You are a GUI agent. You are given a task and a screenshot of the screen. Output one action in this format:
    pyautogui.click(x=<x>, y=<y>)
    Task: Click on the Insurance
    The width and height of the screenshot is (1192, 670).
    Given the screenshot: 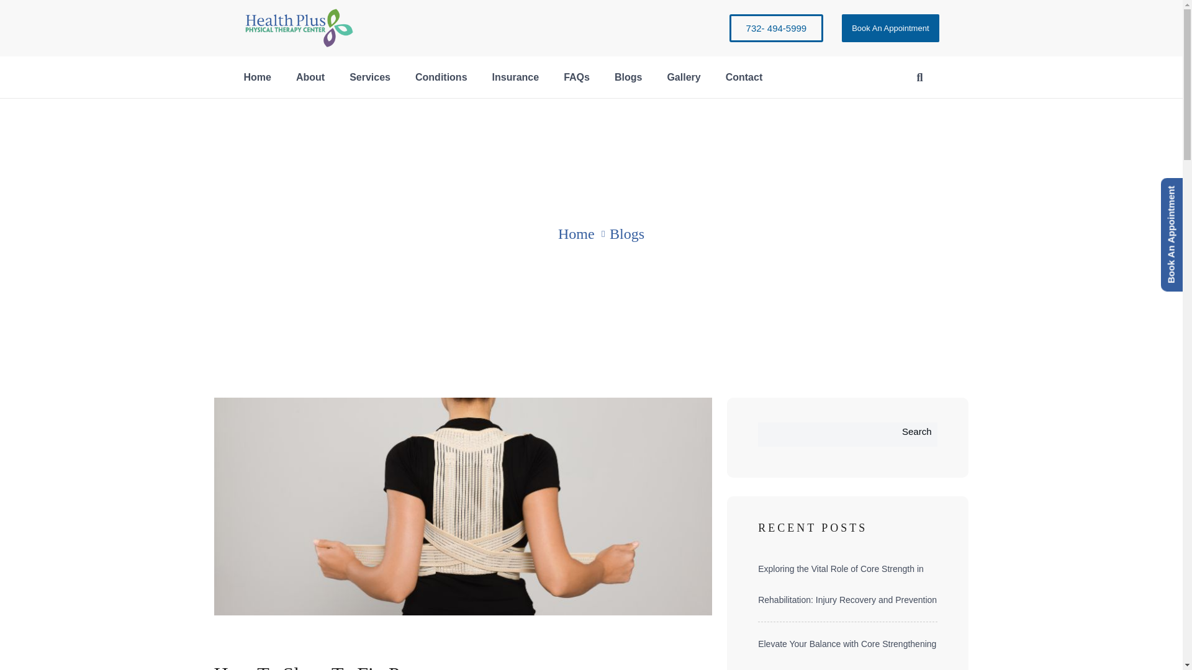 What is the action you would take?
    pyautogui.click(x=515, y=77)
    